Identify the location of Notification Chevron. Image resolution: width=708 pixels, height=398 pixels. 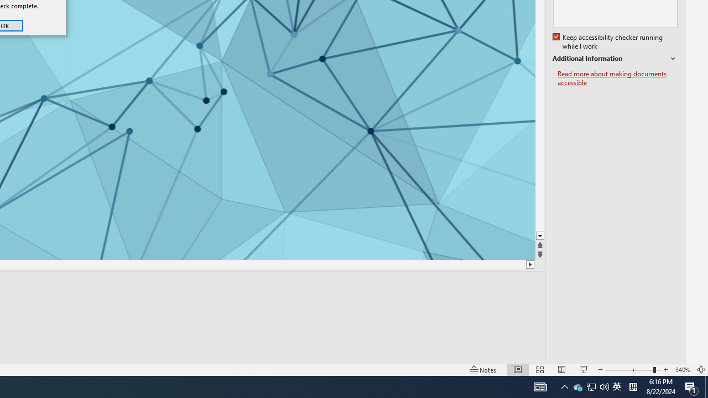
(540, 387).